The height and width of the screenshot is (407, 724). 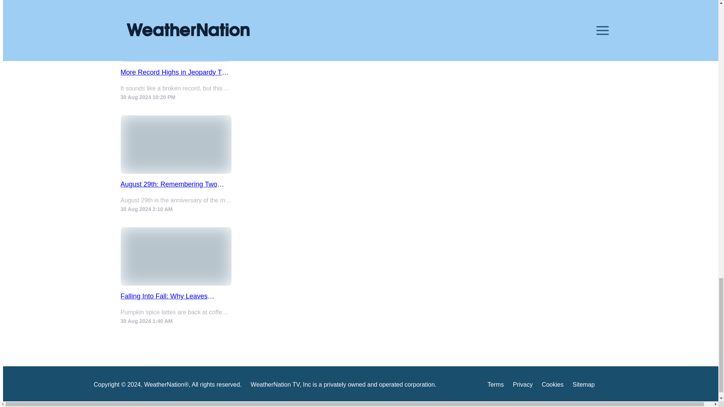 What do you see at coordinates (522, 386) in the screenshot?
I see `Privacy` at bounding box center [522, 386].